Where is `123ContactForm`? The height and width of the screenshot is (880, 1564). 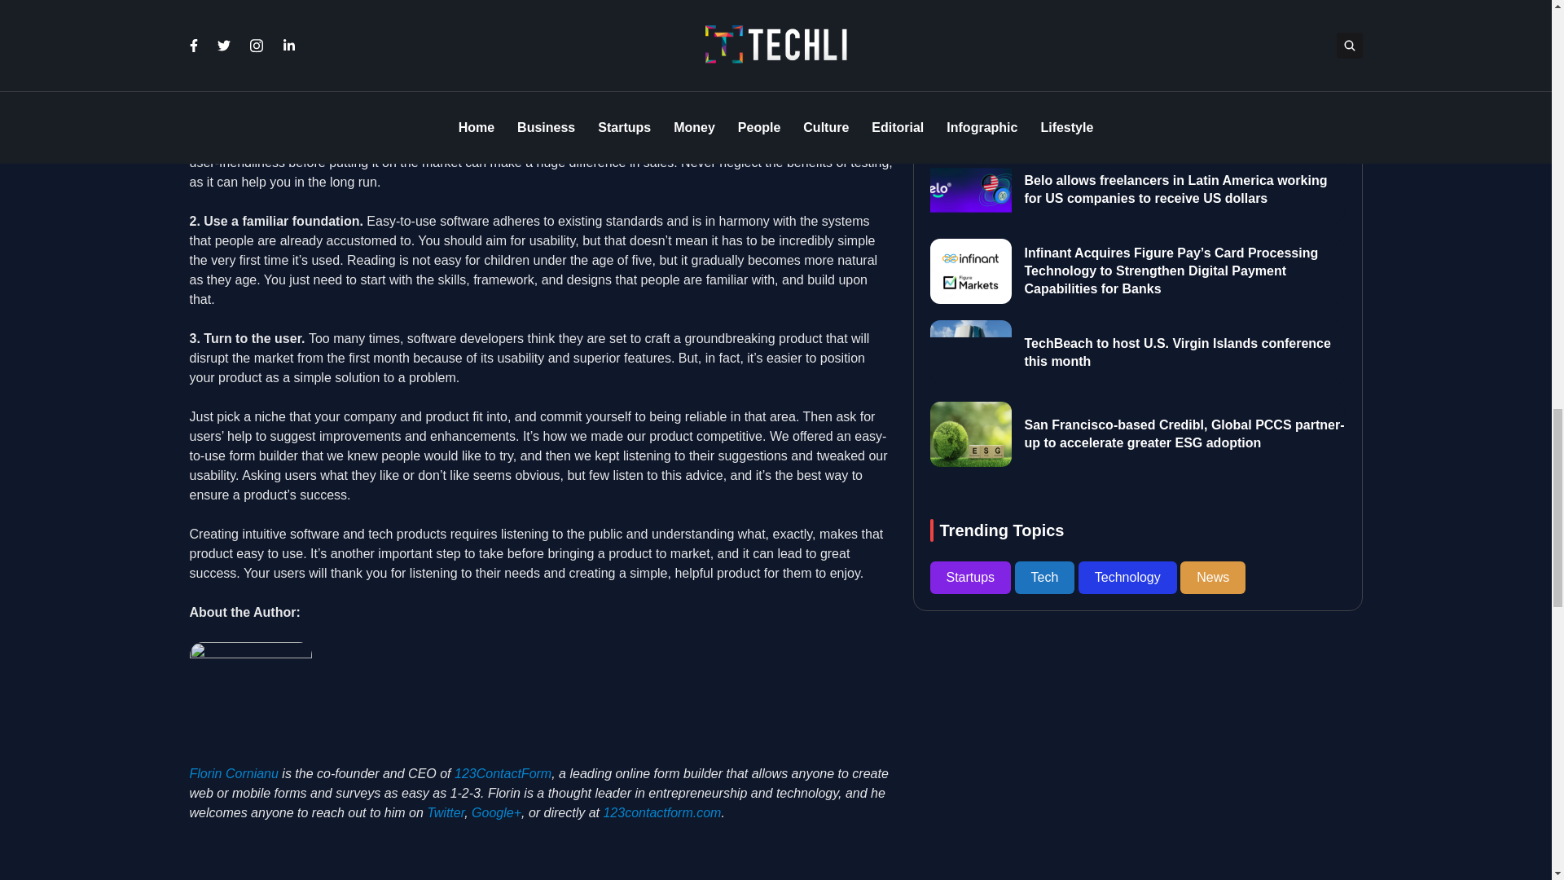
123ContactForm is located at coordinates (503, 772).